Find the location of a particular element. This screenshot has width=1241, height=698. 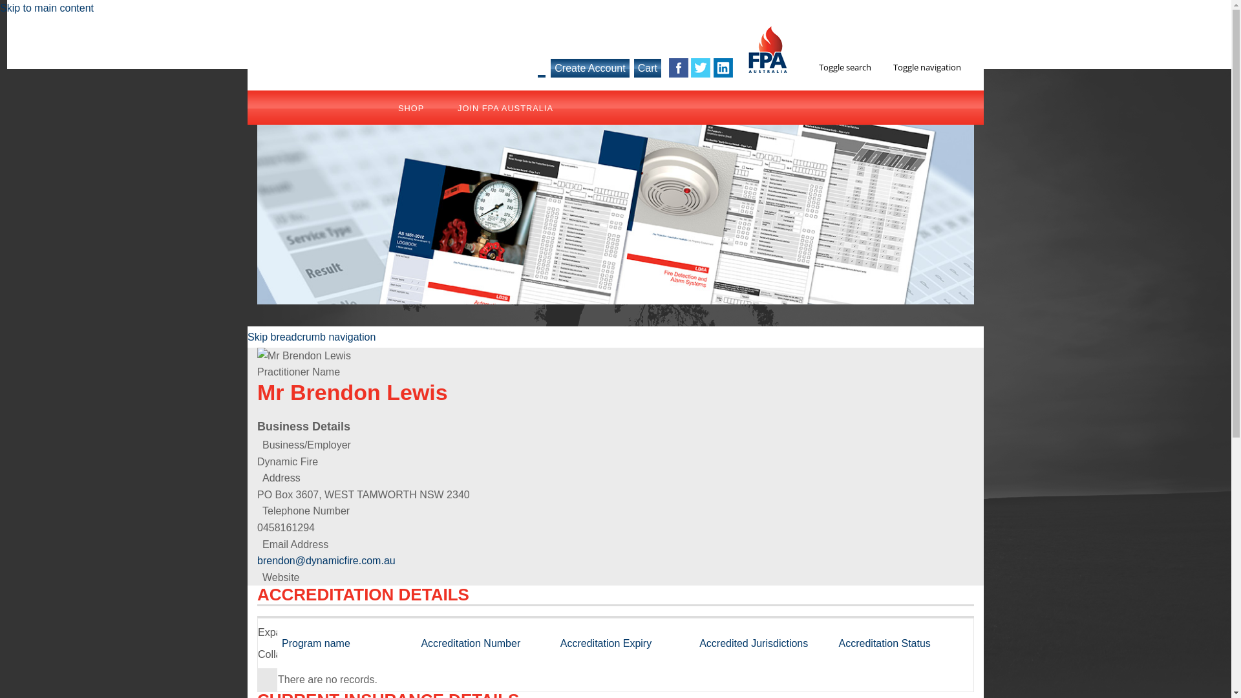

JOIN FPA AUSTRALIA is located at coordinates (490, 109).